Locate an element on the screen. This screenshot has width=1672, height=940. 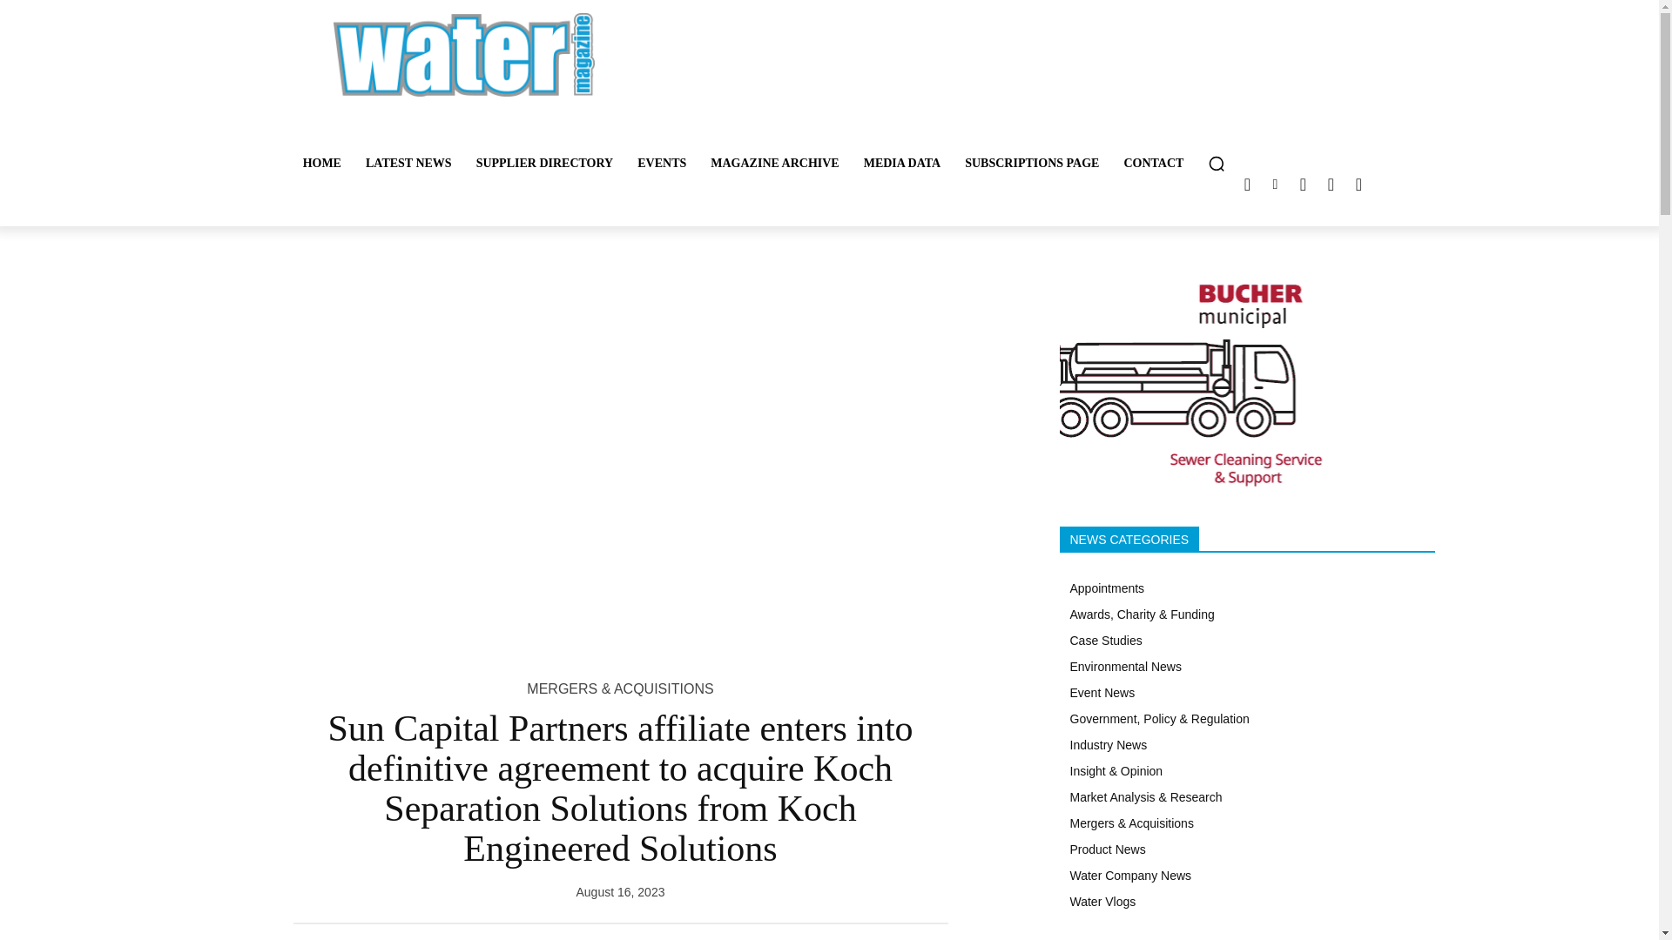
SUBSCRIPTIONS PAGE is located at coordinates (1032, 164).